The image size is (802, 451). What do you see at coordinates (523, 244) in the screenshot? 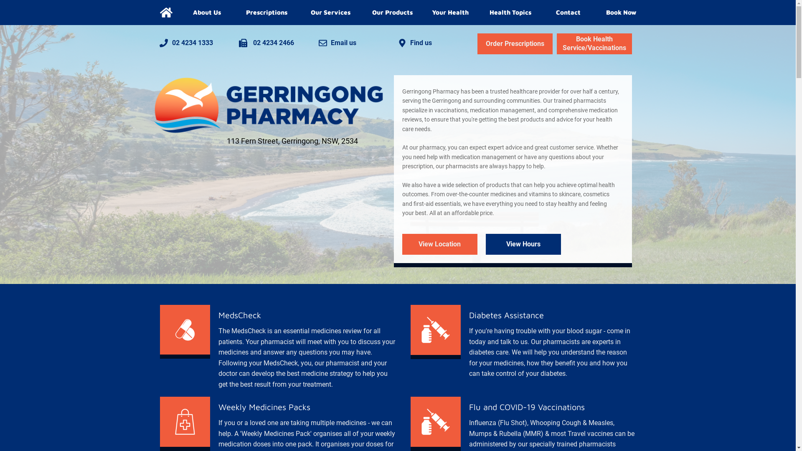
I see `View Hours` at bounding box center [523, 244].